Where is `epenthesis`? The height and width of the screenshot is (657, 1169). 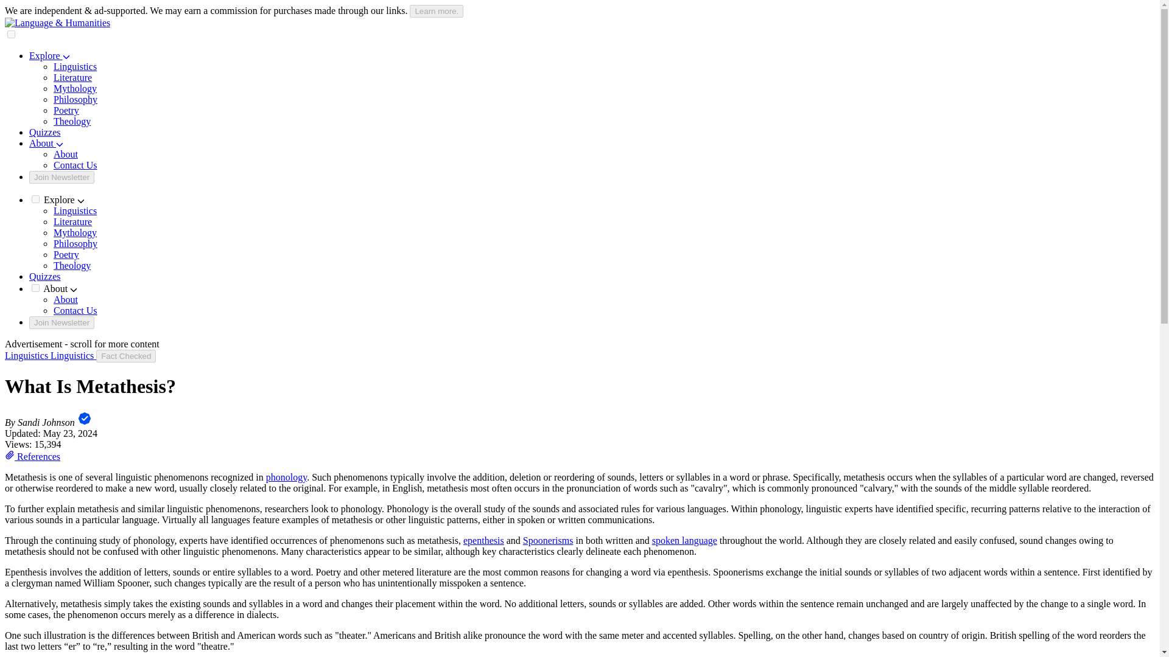
epenthesis is located at coordinates (483, 540).